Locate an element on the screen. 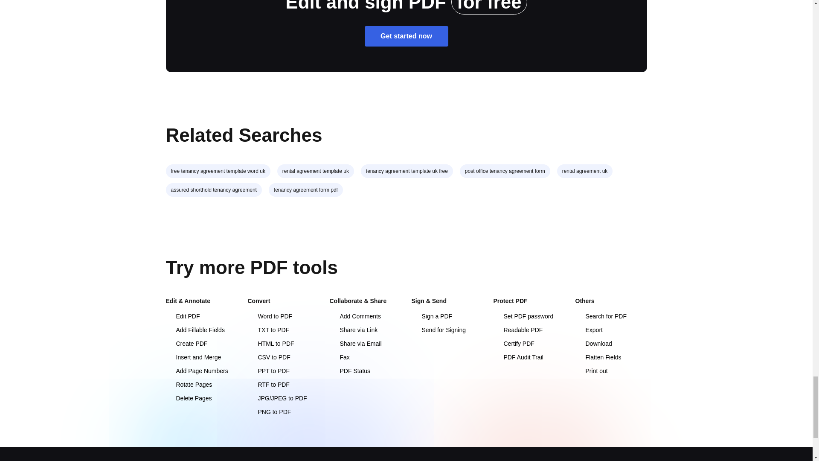  TXT to PDF is located at coordinates (268, 330).